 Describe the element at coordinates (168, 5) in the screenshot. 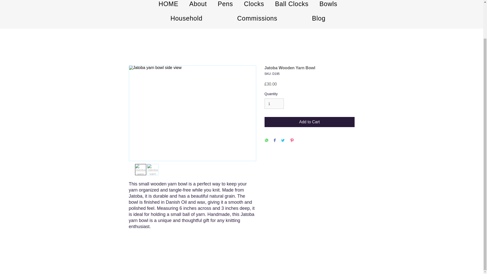

I see `HOME` at that location.